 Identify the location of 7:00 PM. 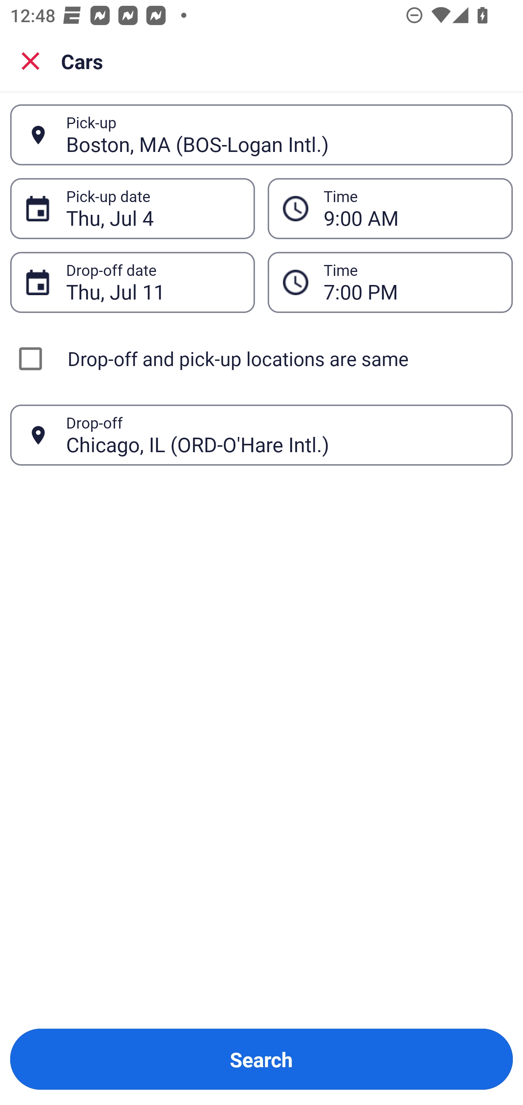
(410, 282).